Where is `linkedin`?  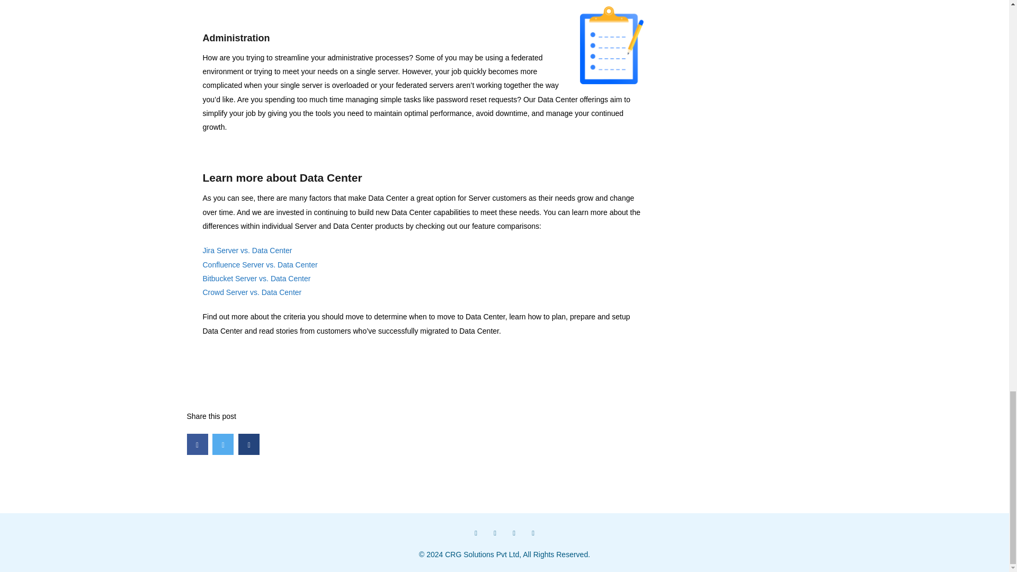
linkedin is located at coordinates (514, 533).